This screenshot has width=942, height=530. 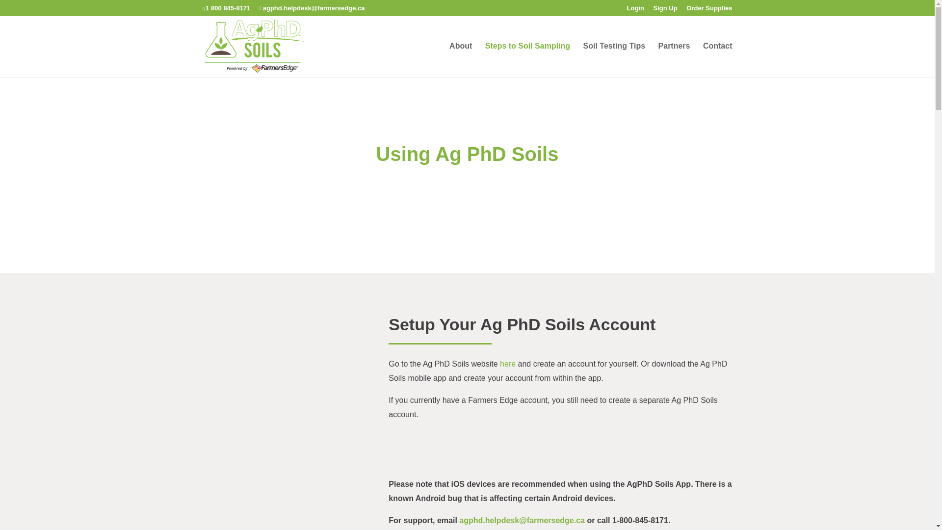 I want to click on Partners, so click(x=674, y=60).